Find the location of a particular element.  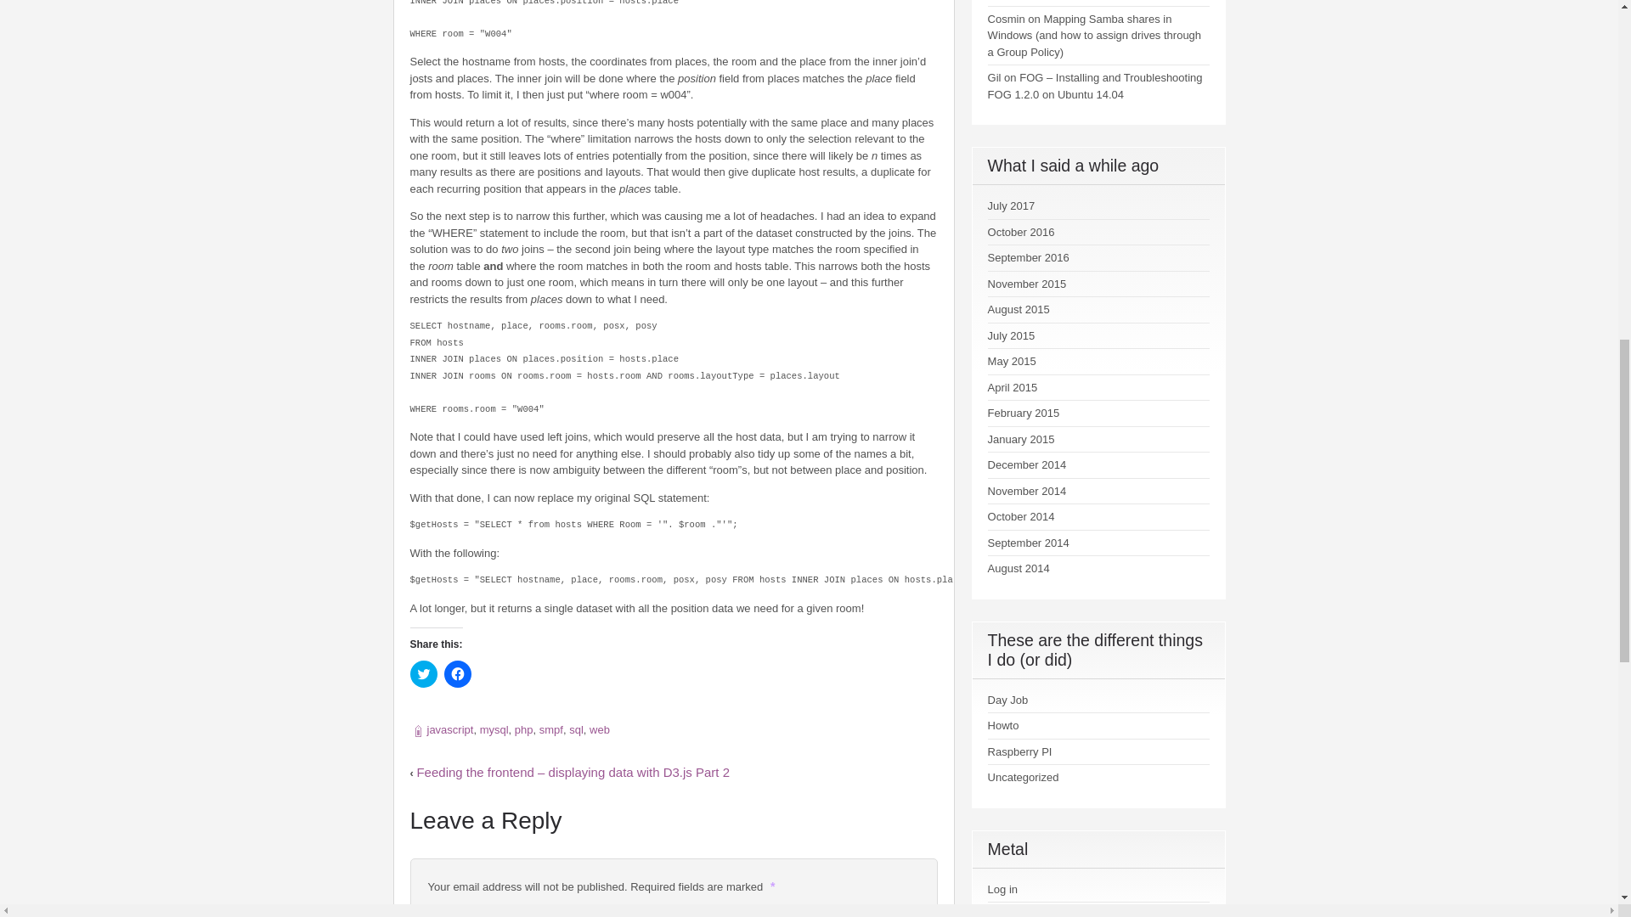

October 2016 is located at coordinates (1021, 231).